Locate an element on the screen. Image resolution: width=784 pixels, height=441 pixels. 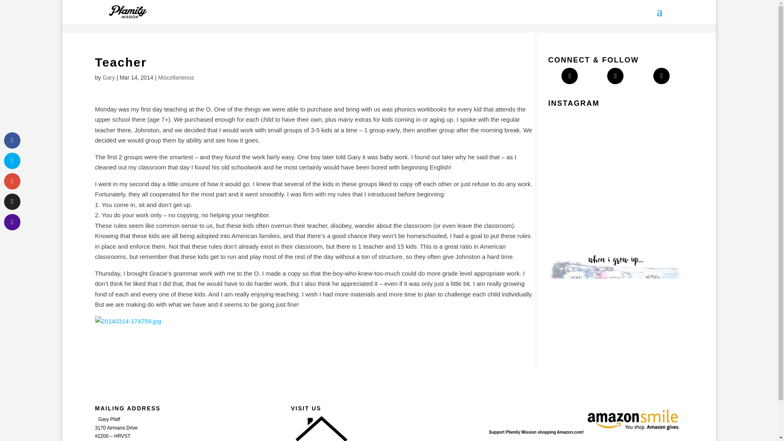
Gary is located at coordinates (109, 78).